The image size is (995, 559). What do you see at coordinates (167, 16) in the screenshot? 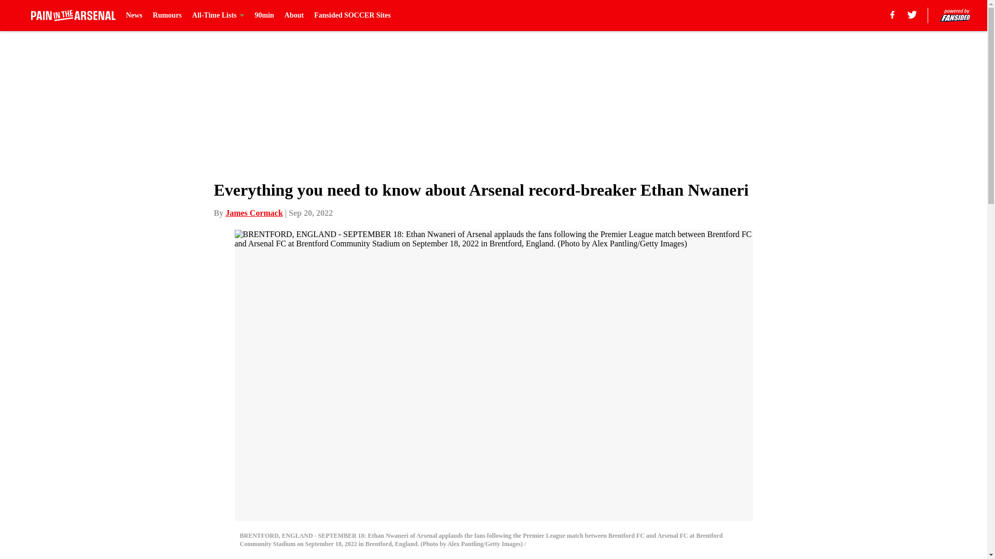
I see `Rumours` at bounding box center [167, 16].